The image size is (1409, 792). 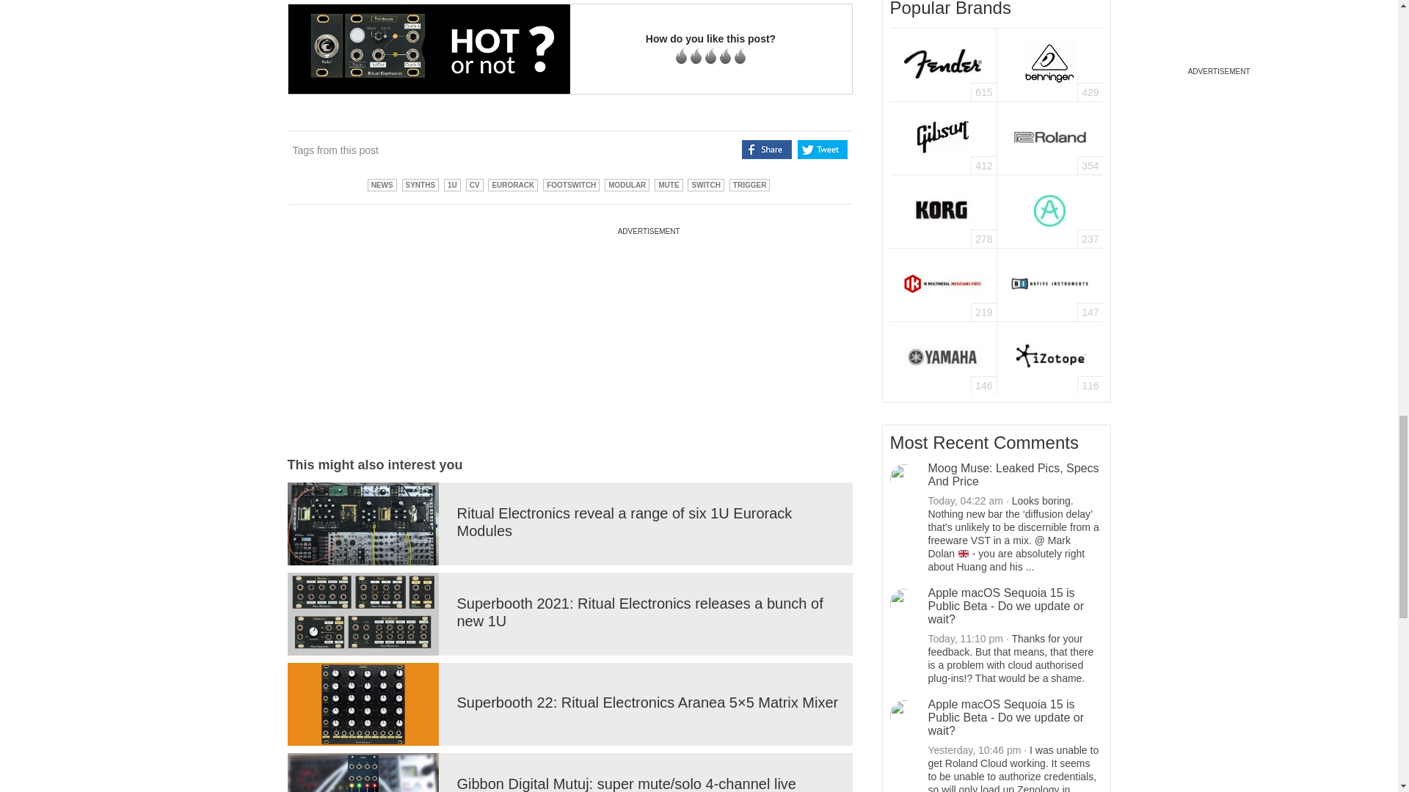 What do you see at coordinates (705, 185) in the screenshot?
I see `View all Posts in switch` at bounding box center [705, 185].